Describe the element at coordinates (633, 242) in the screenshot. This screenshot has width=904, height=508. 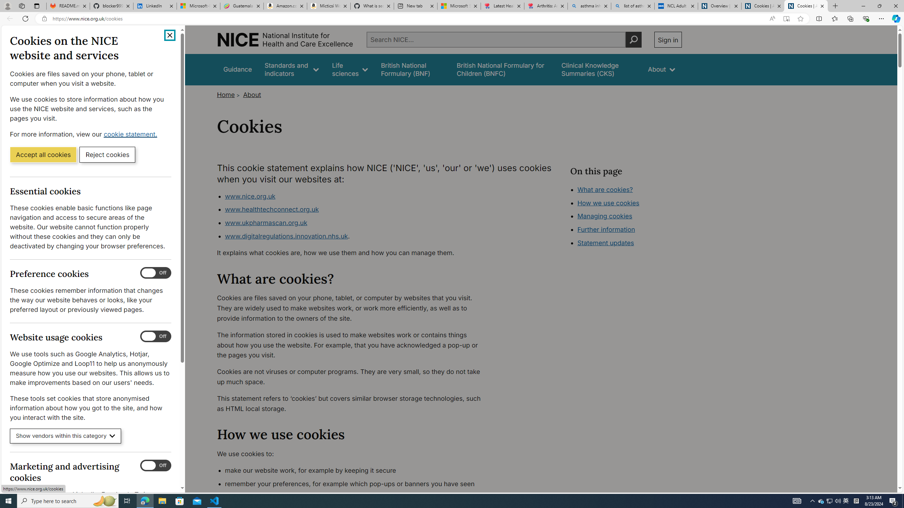
I see `How we use cookies` at that location.